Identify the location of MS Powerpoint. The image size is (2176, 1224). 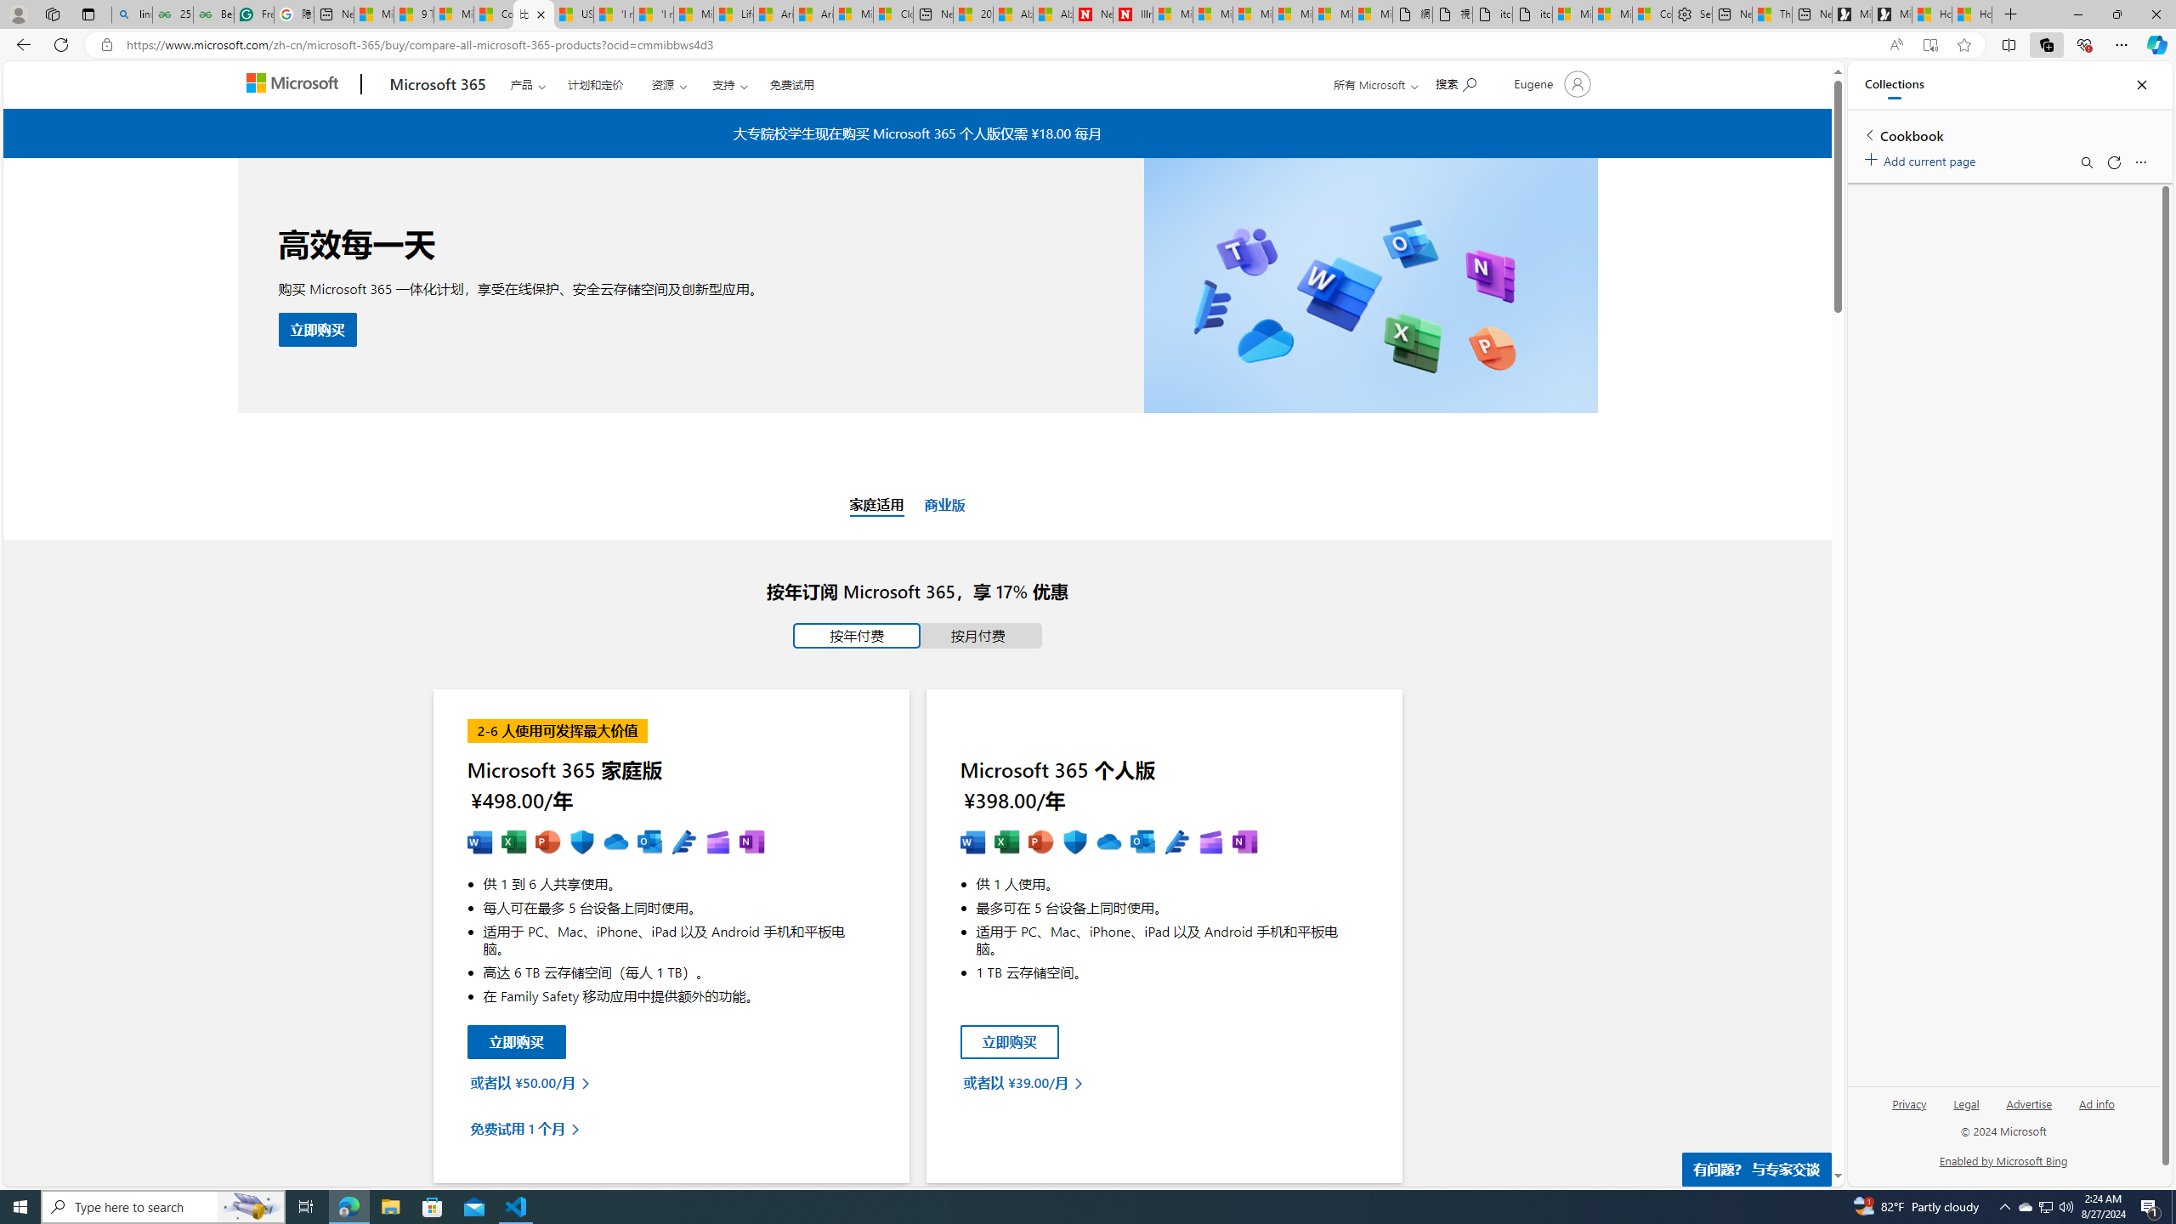
(547, 842).